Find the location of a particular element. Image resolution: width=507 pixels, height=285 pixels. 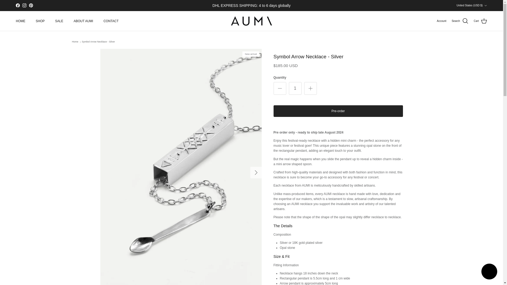

Shopify online store chat is located at coordinates (489, 272).